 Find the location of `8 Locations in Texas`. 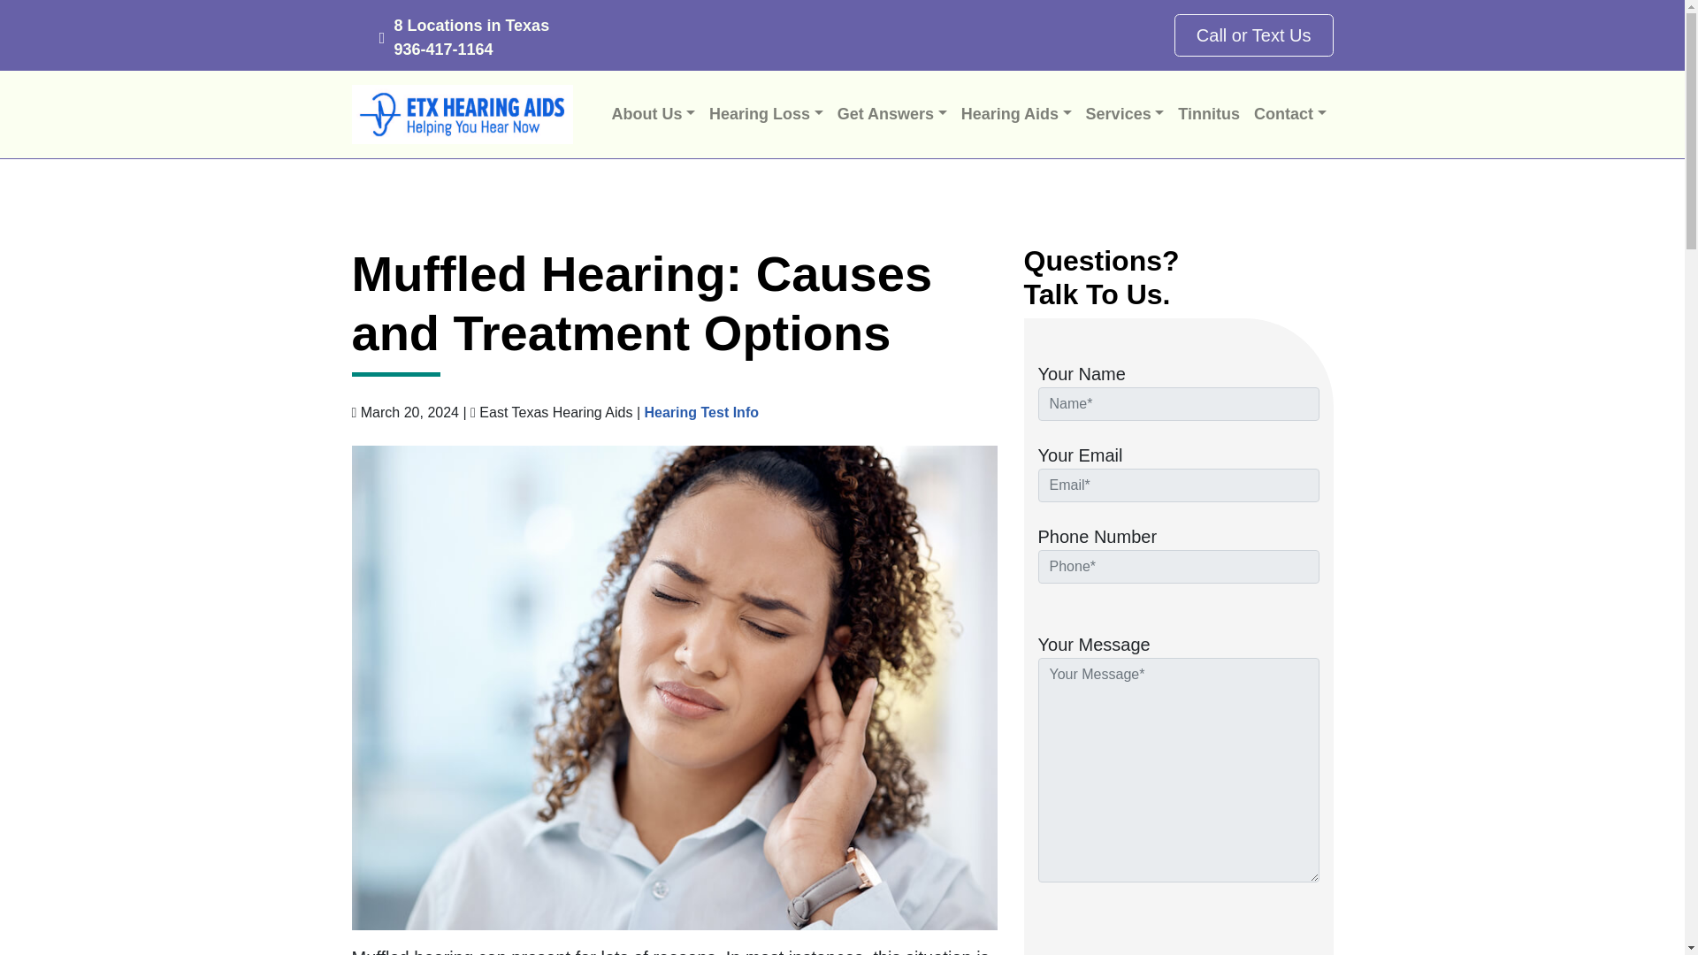

8 Locations in Texas is located at coordinates (470, 25).